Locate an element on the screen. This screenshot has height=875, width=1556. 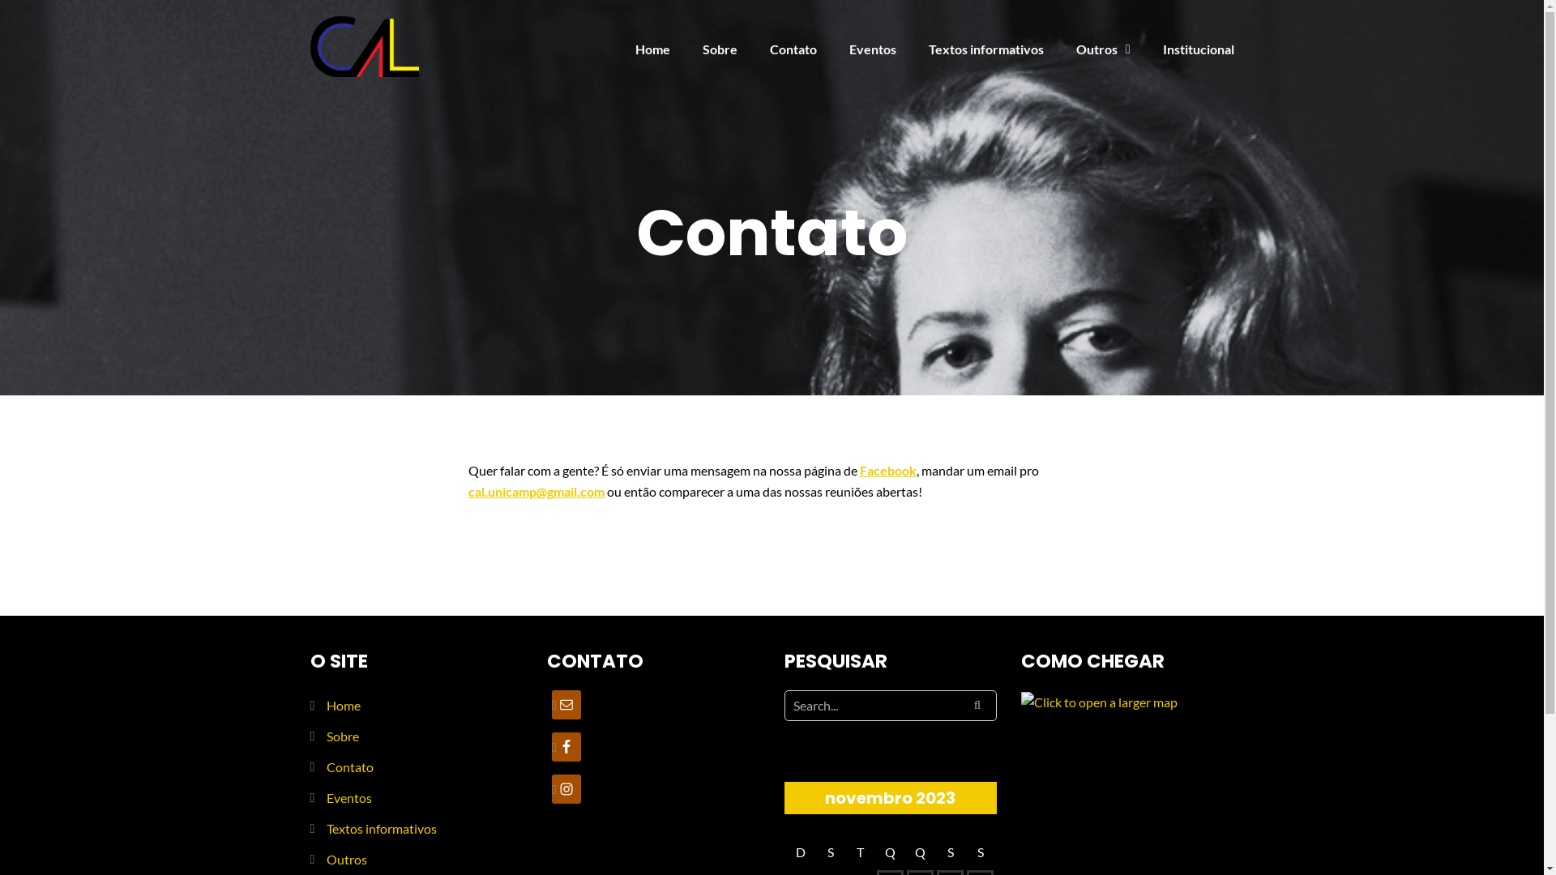
Institucional is located at coordinates (1198, 49).